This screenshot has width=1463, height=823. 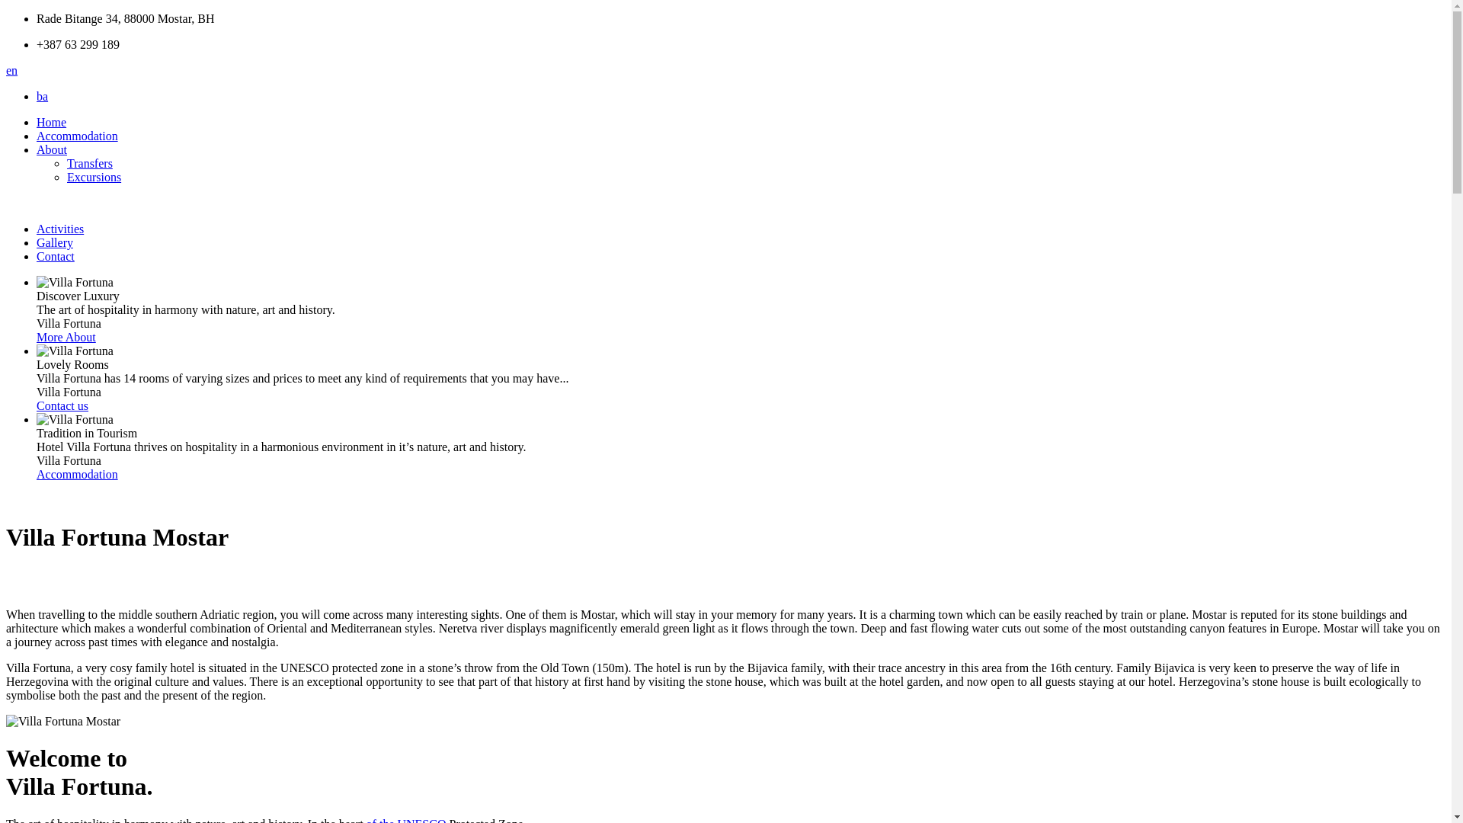 I want to click on Contact us, so click(x=62, y=405).